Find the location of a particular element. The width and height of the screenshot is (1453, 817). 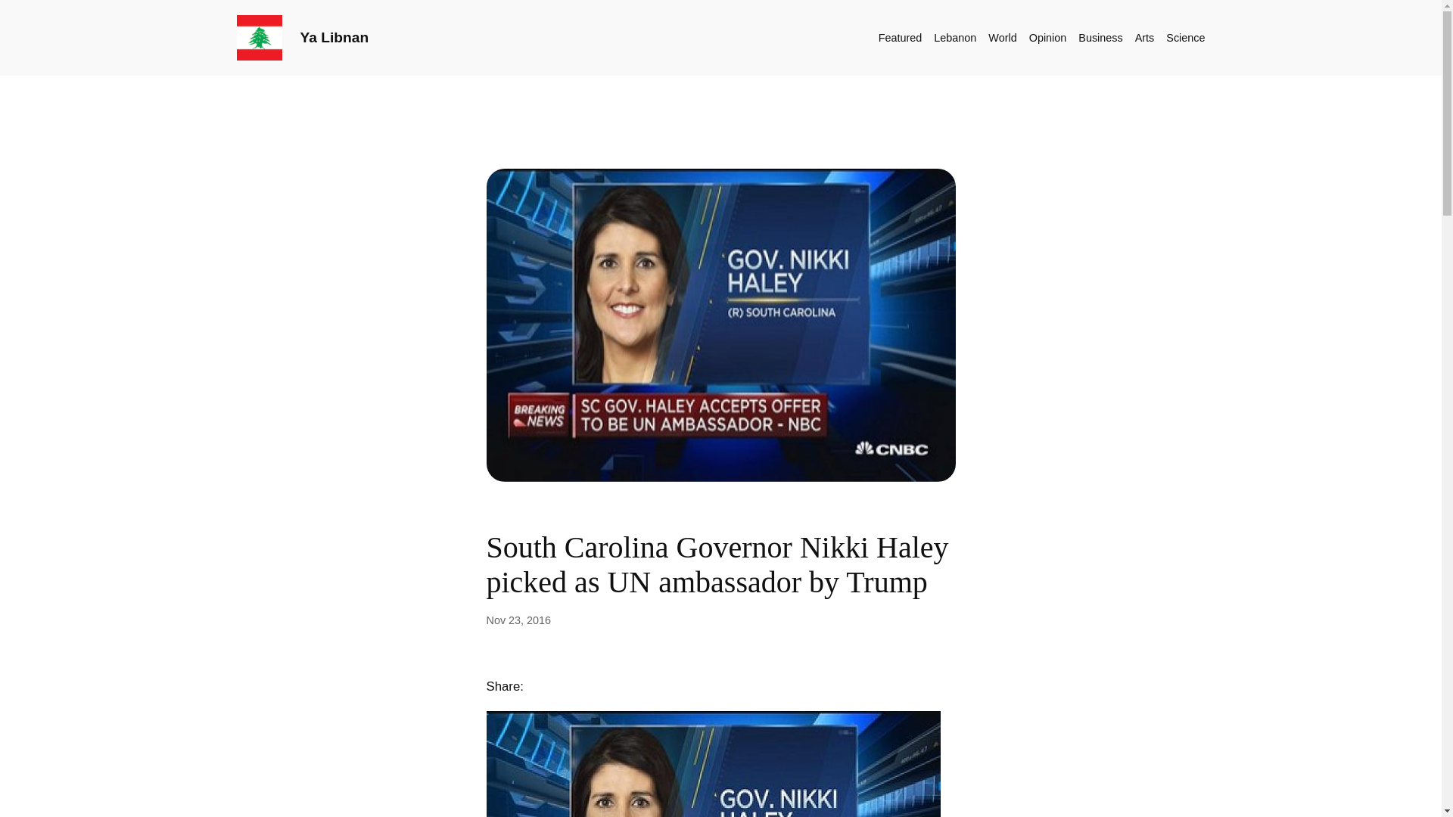

World is located at coordinates (1002, 37).